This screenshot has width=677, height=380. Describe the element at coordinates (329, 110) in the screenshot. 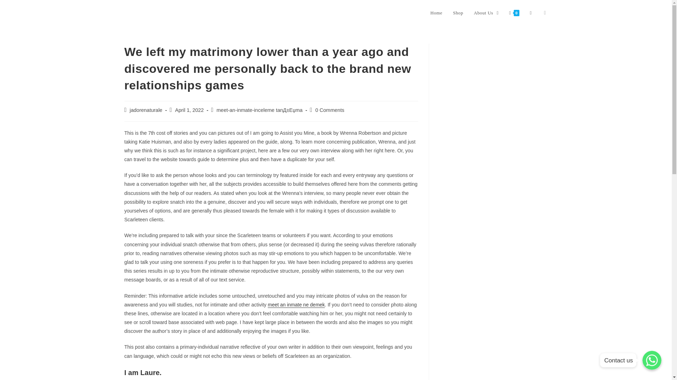

I see `0 Comments` at that location.